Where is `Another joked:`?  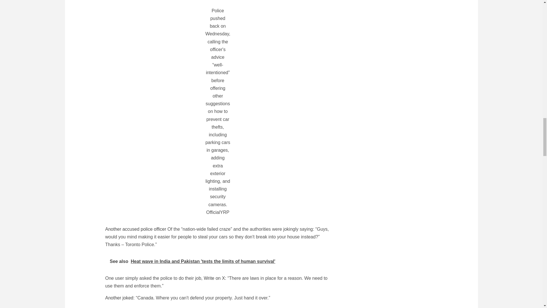 Another joked: is located at coordinates (120, 298).